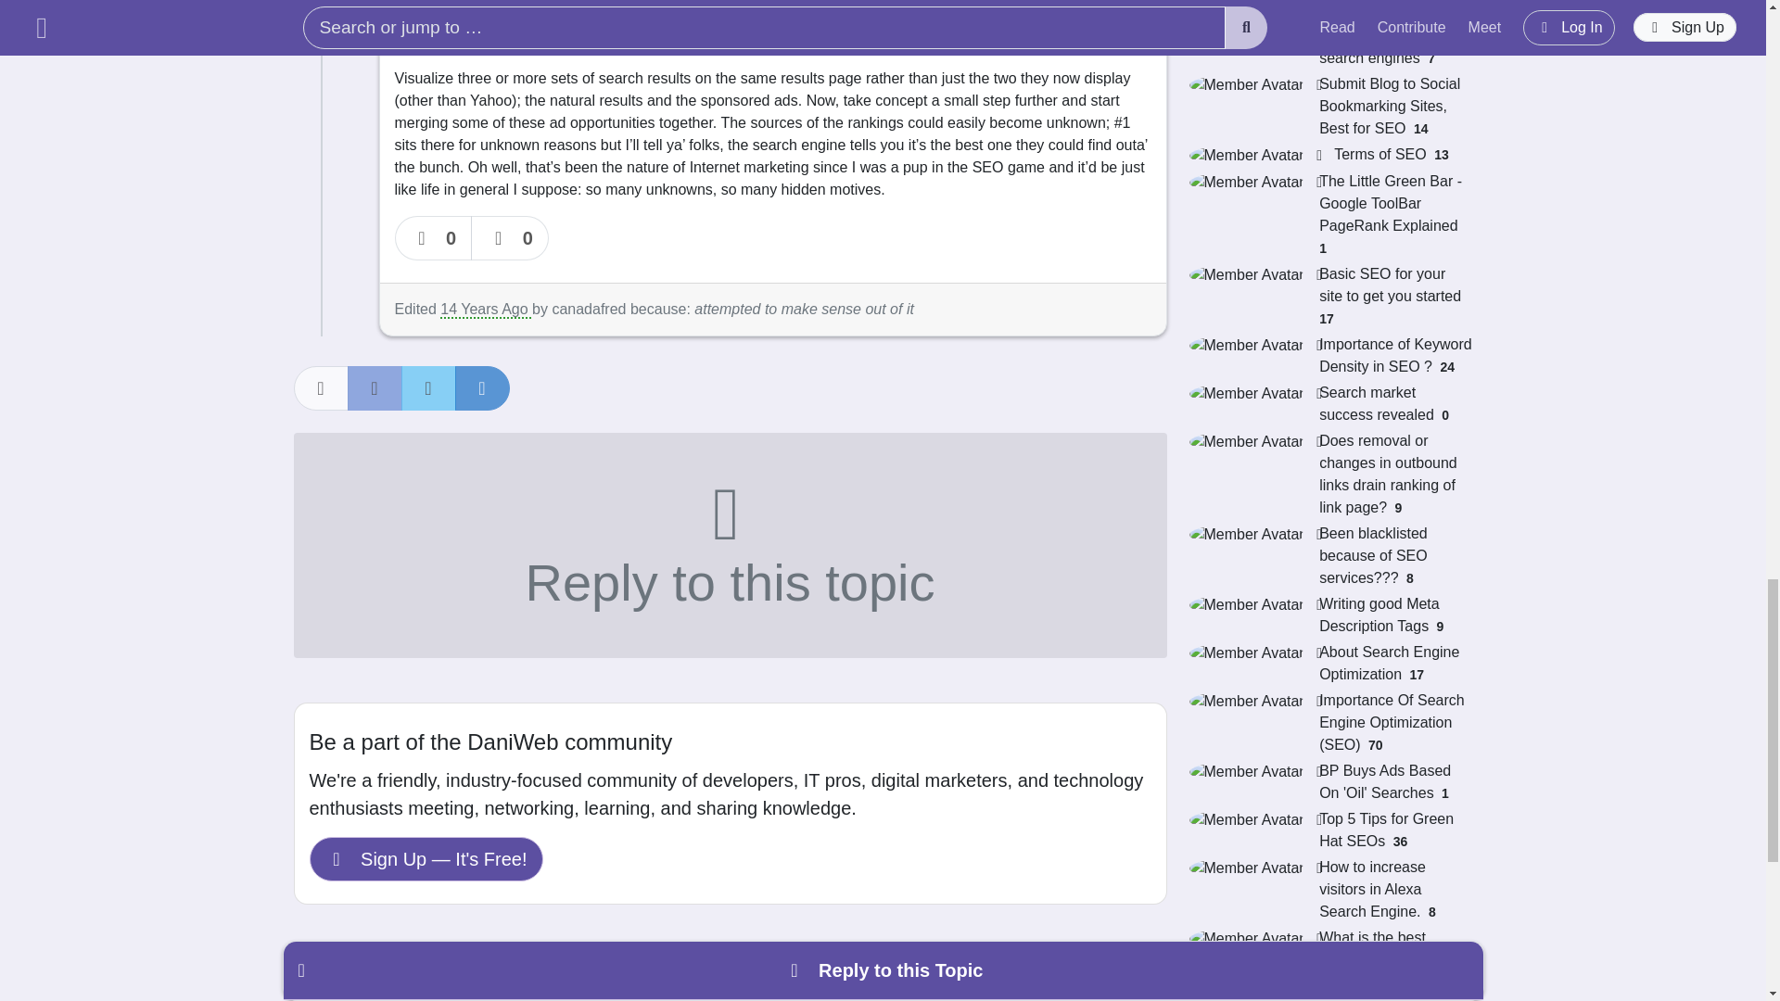  What do you see at coordinates (481, 387) in the screenshot?
I see `LinkedIn` at bounding box center [481, 387].